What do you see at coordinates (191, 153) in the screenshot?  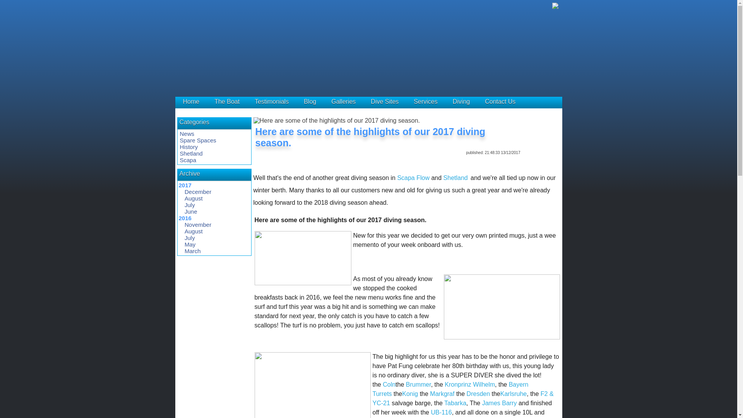 I see `Shetland` at bounding box center [191, 153].